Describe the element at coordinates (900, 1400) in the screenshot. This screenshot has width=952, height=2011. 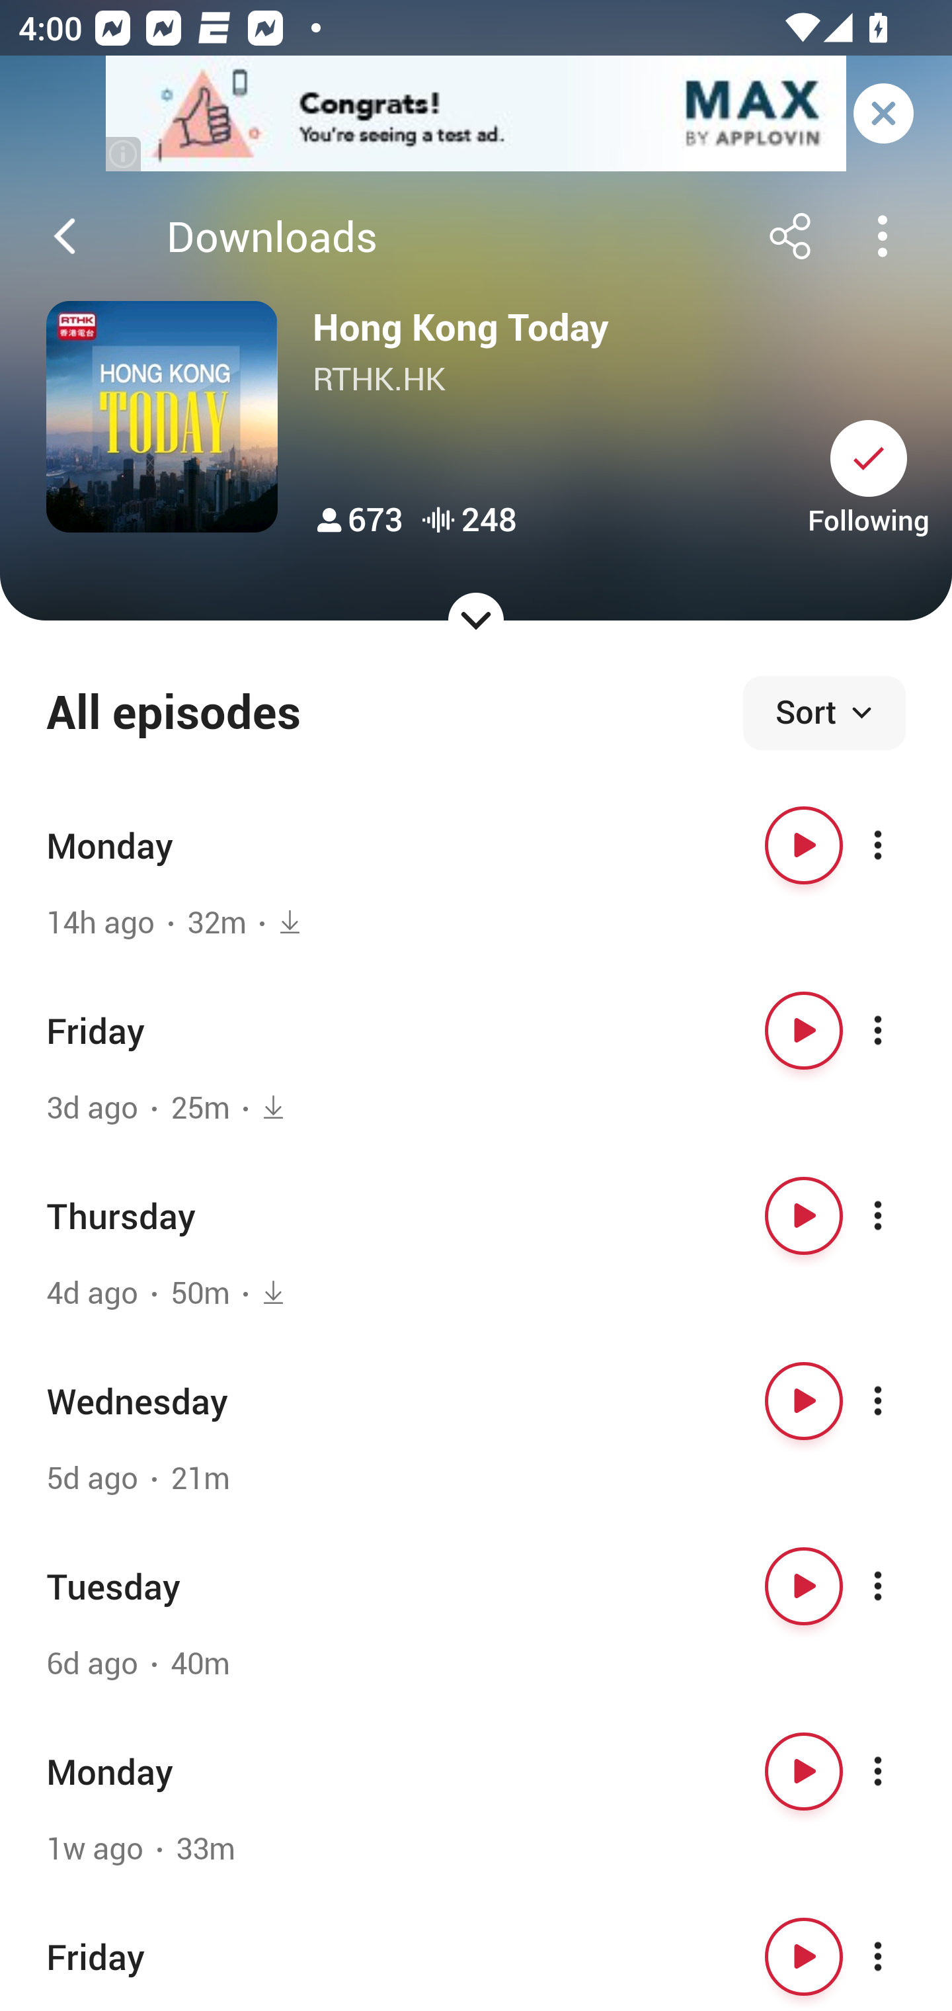
I see `More options` at that location.